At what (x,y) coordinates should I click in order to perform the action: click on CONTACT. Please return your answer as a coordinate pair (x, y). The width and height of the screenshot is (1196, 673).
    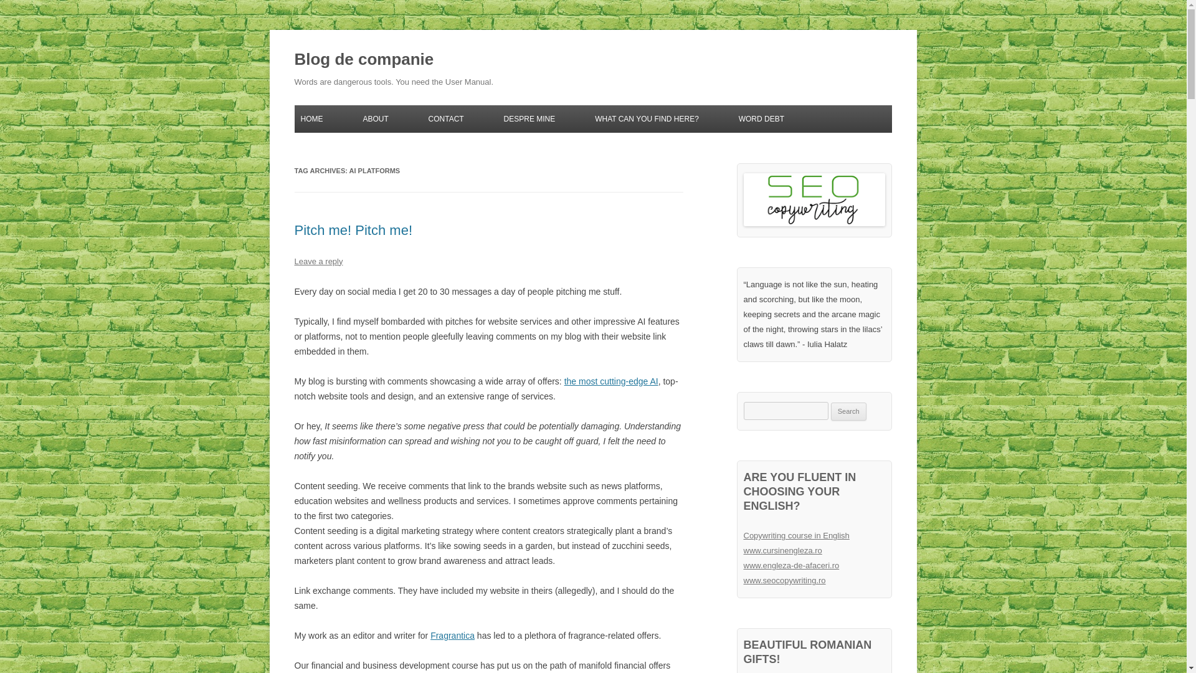
    Looking at the image, I should click on (446, 118).